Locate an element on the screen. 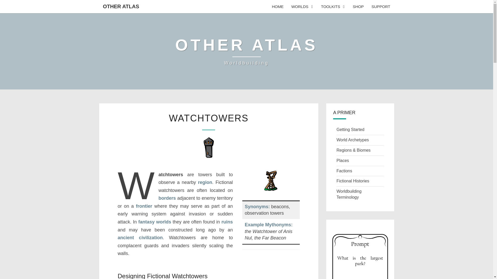 The height and width of the screenshot is (279, 497). Other Atlas is located at coordinates (121, 6).